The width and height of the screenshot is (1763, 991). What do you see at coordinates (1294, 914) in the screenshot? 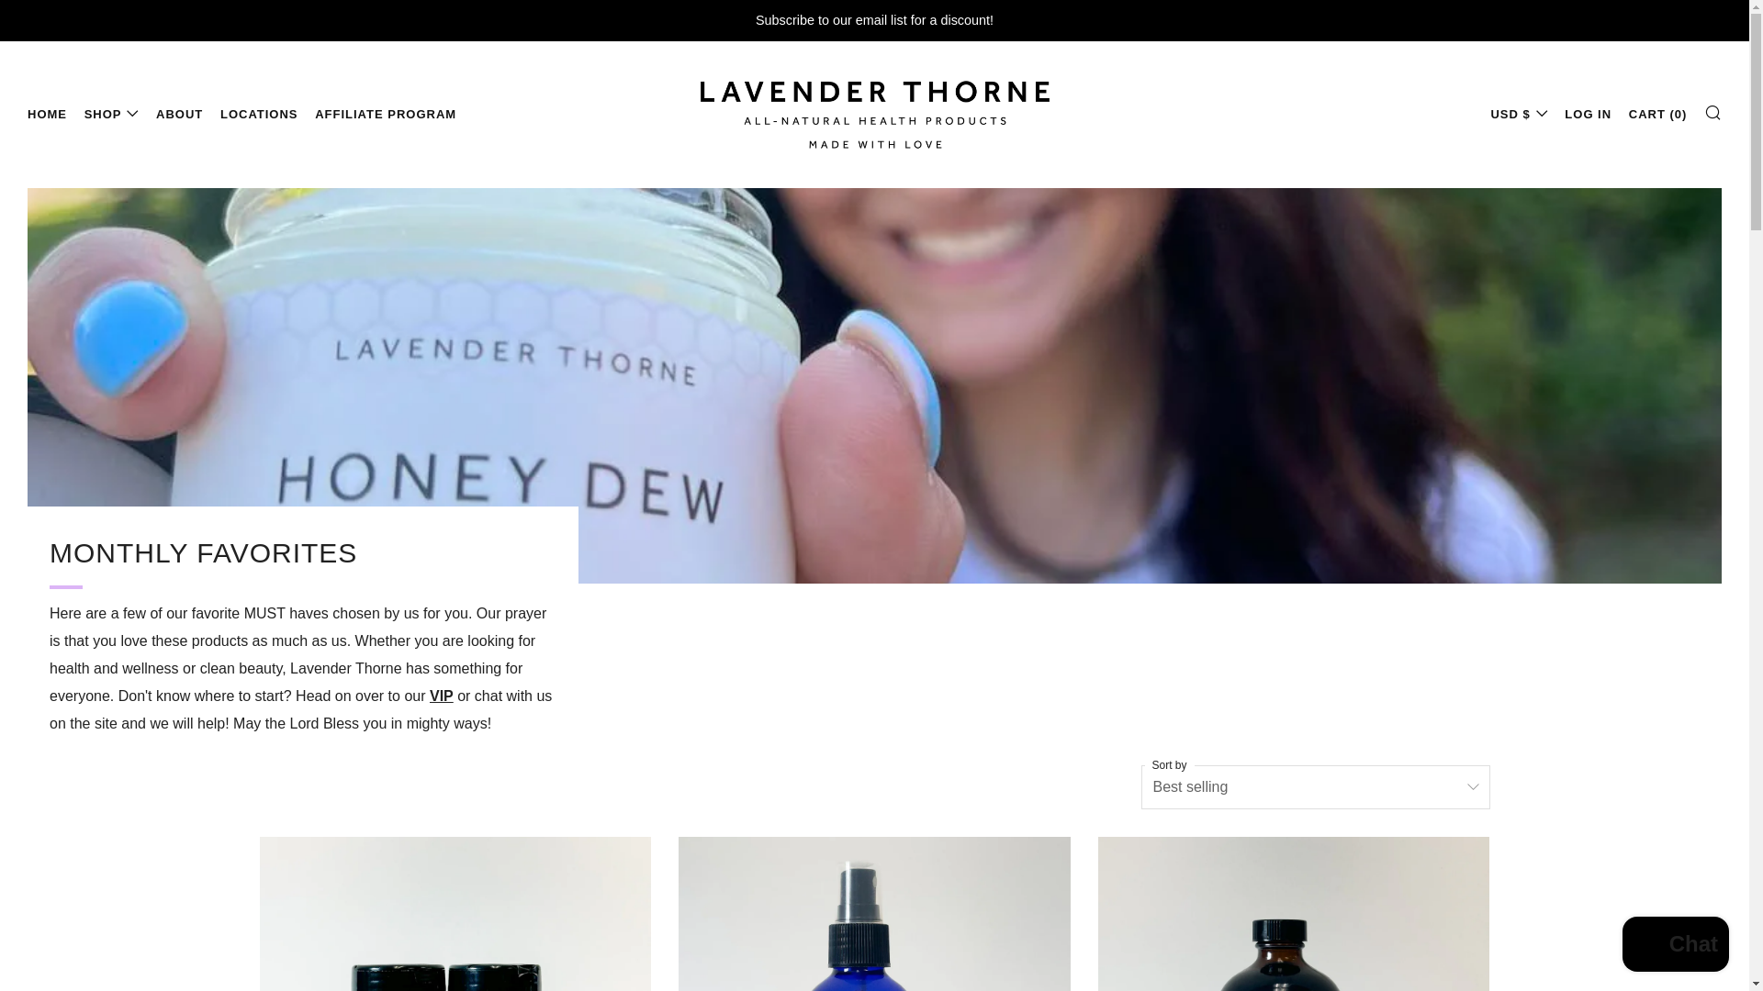
I see `Elderberry Syrup` at bounding box center [1294, 914].